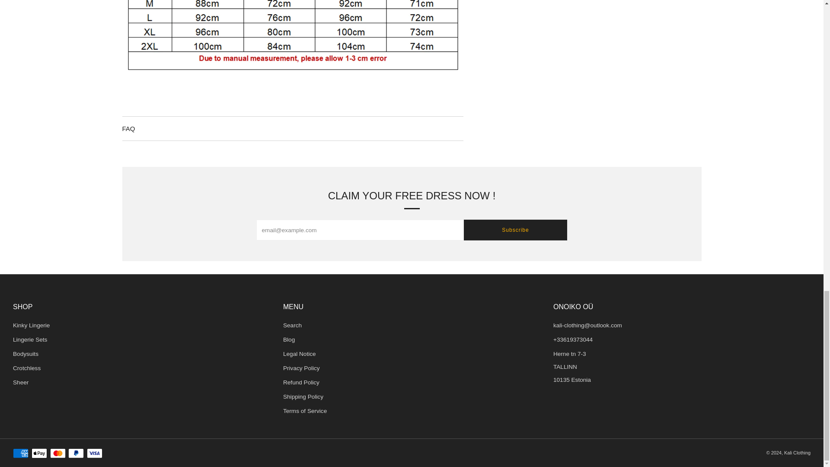  Describe the element at coordinates (31, 325) in the screenshot. I see `Kinky Lingerie` at that location.